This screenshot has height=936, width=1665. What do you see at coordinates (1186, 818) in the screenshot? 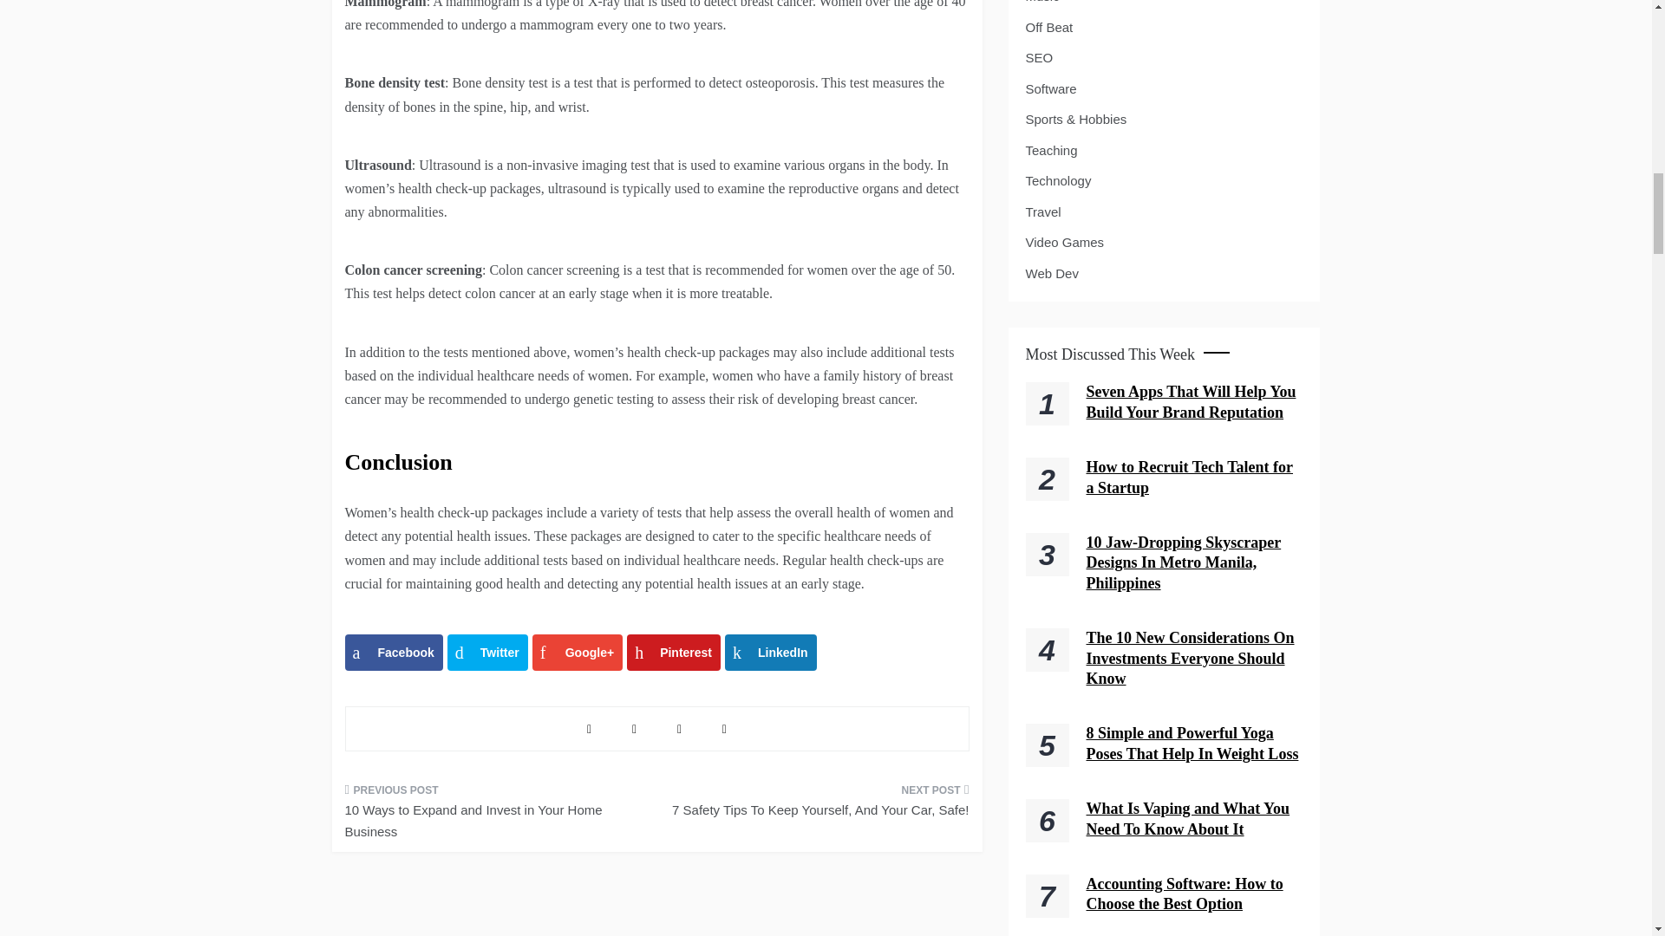
I see `View What Is Vaping and What You Need To Know About It` at bounding box center [1186, 818].